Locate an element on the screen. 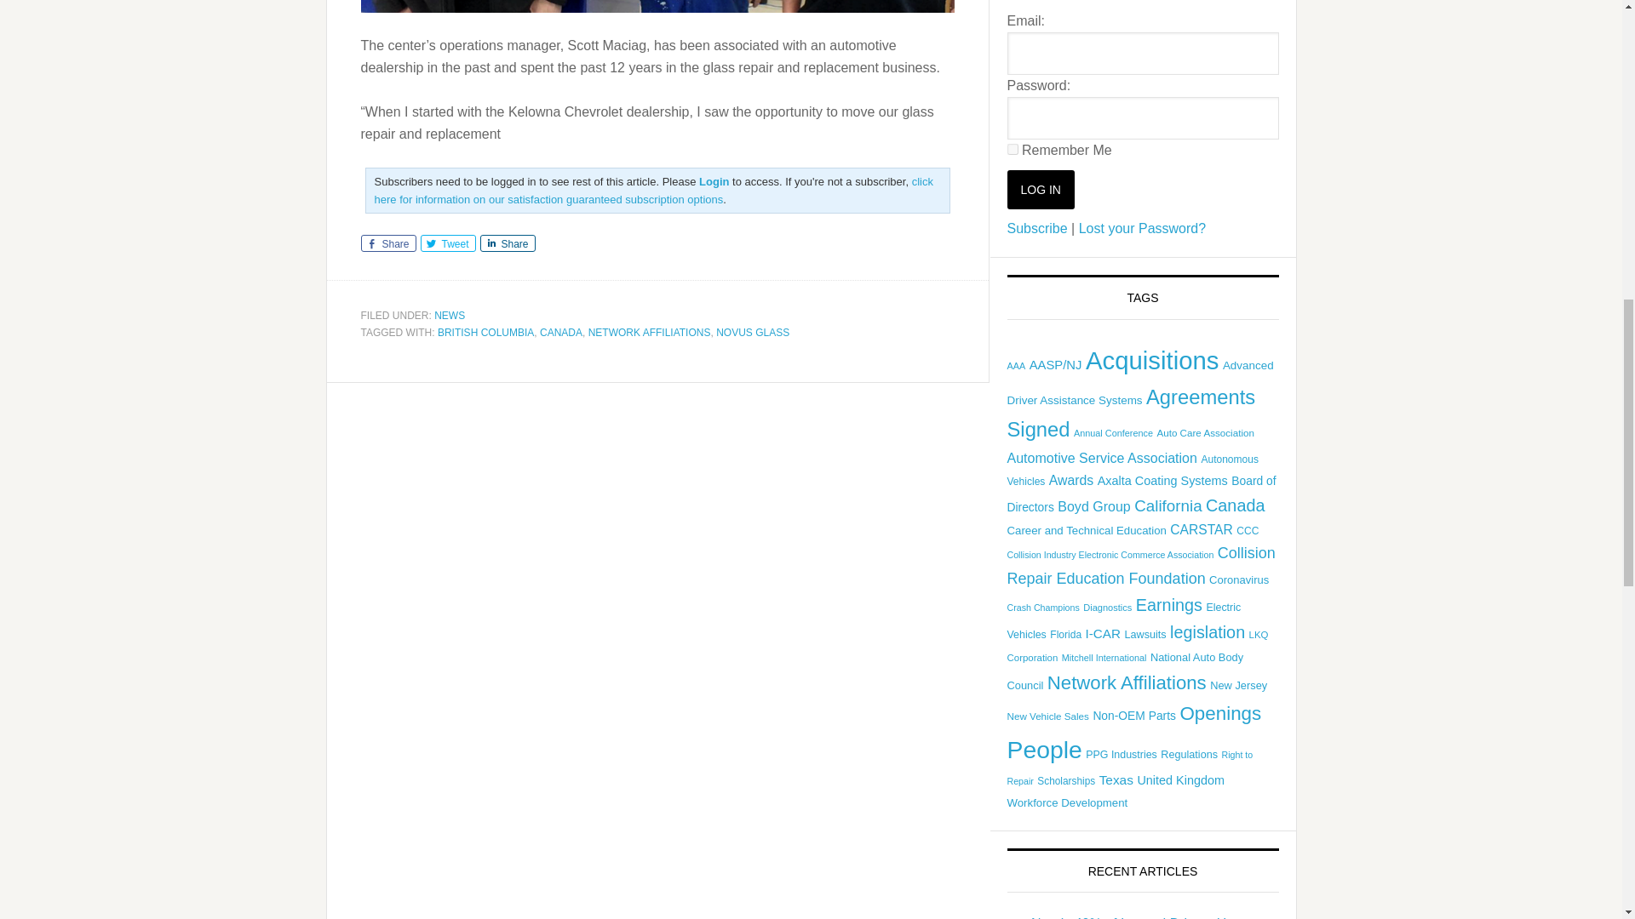  CANADA is located at coordinates (560, 333).